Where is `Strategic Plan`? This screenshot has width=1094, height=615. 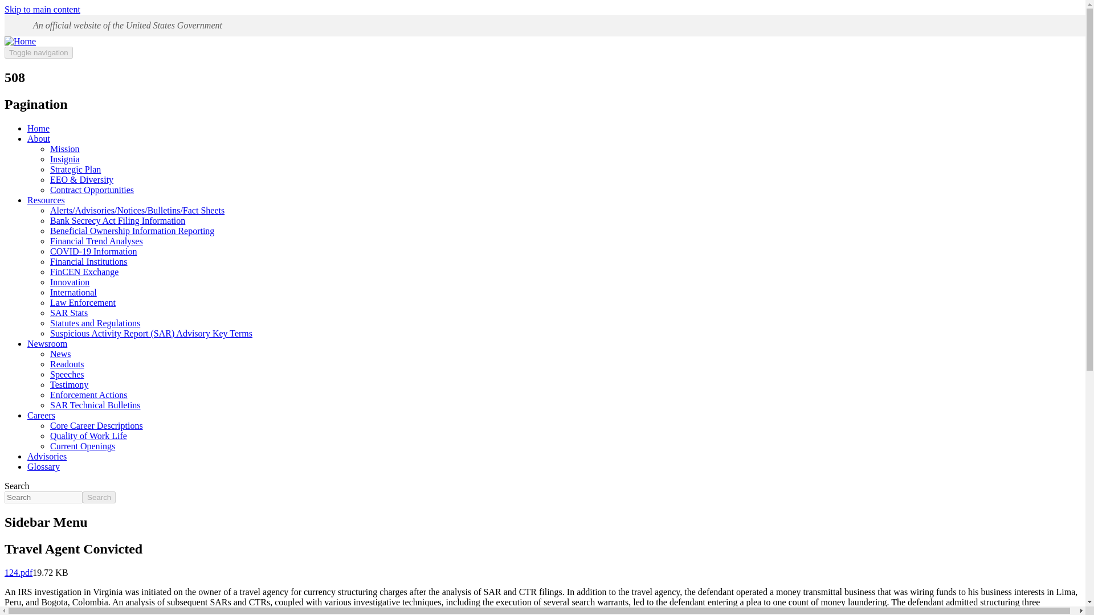
Strategic Plan is located at coordinates (75, 169).